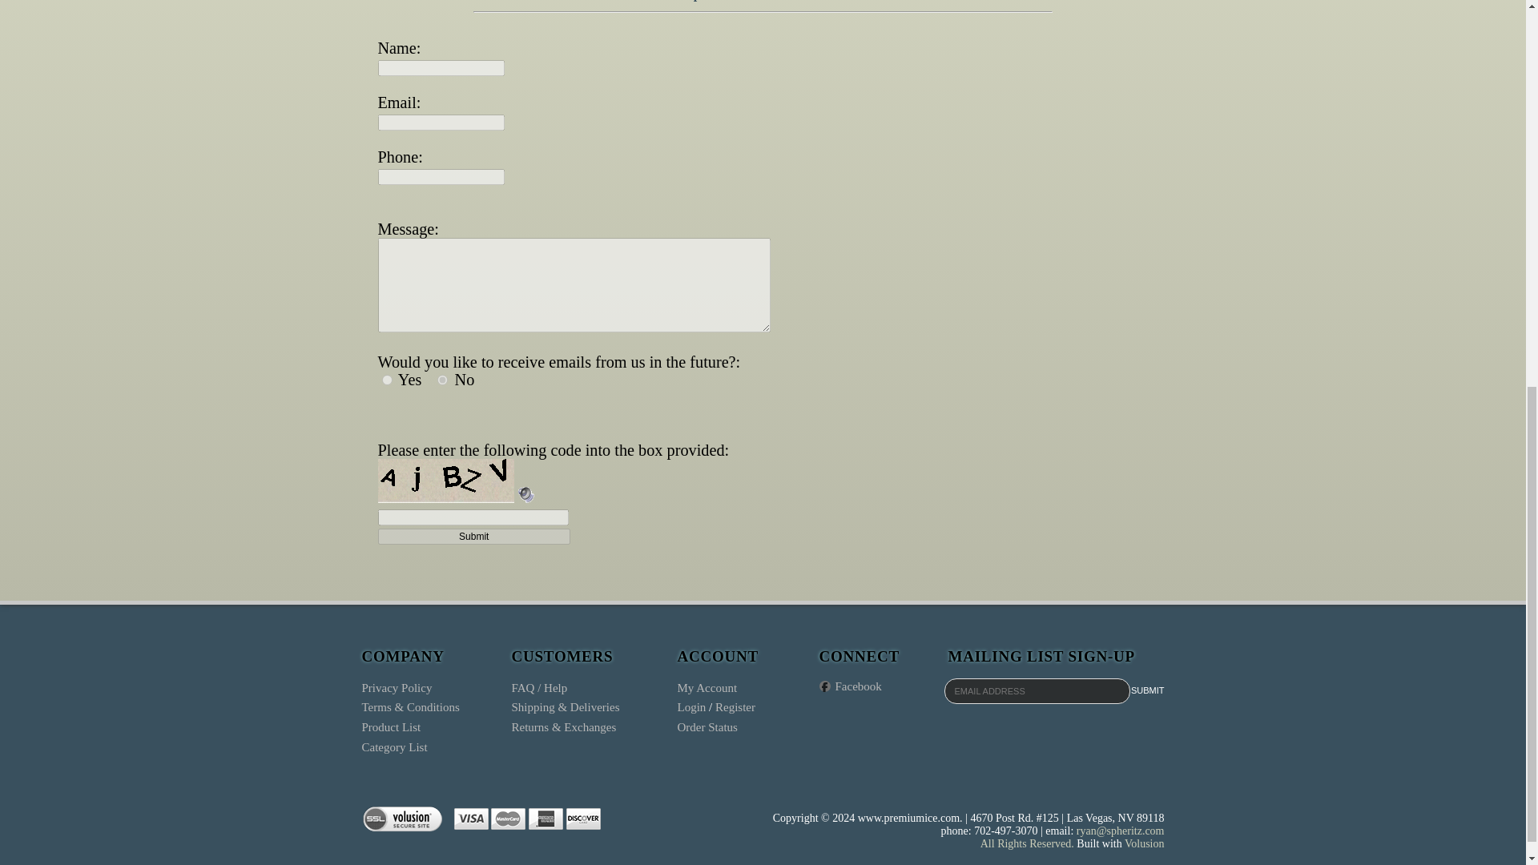 This screenshot has width=1538, height=865. I want to click on Product List, so click(391, 726).